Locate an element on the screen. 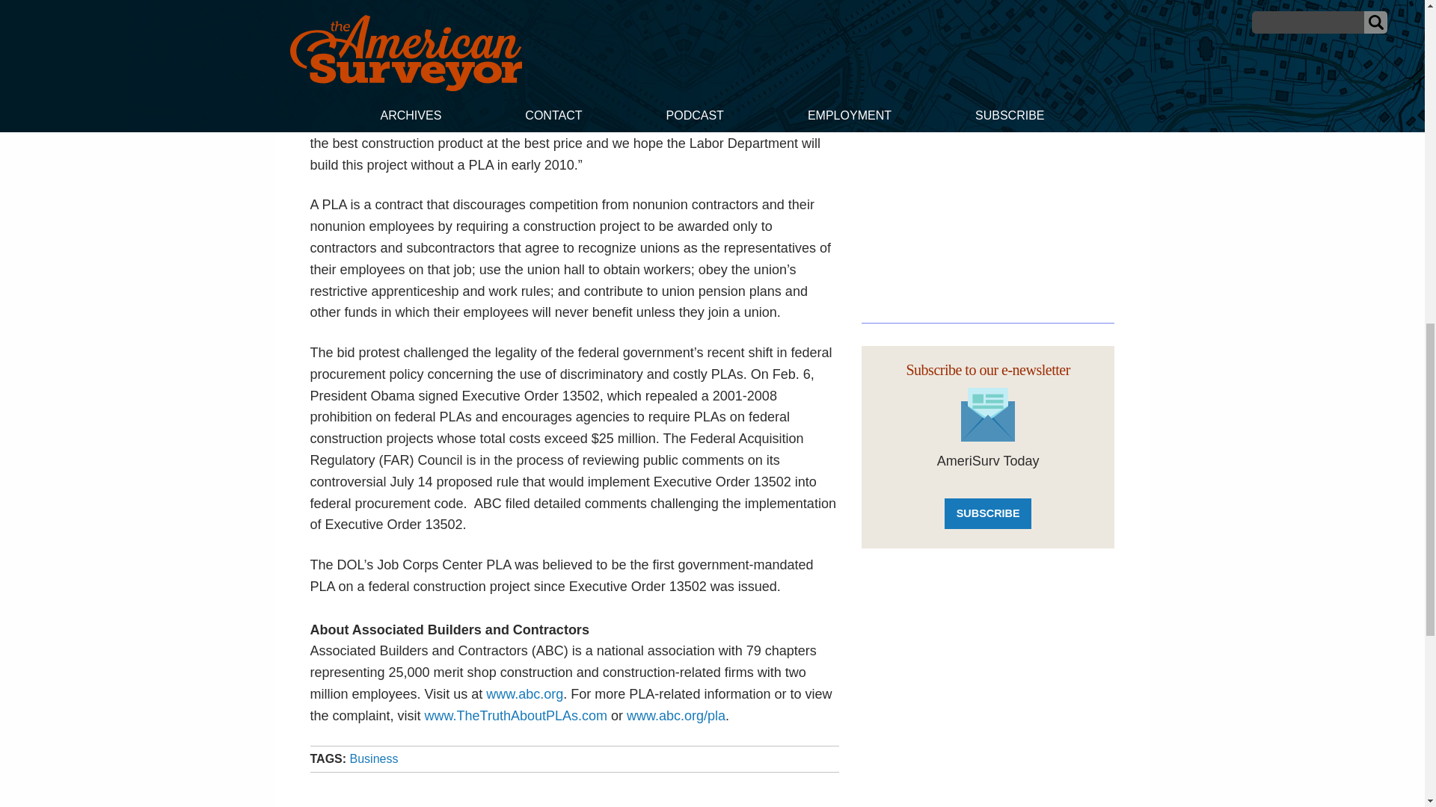 The height and width of the screenshot is (807, 1436). www.TheTruthAboutPLAs.com is located at coordinates (516, 716).